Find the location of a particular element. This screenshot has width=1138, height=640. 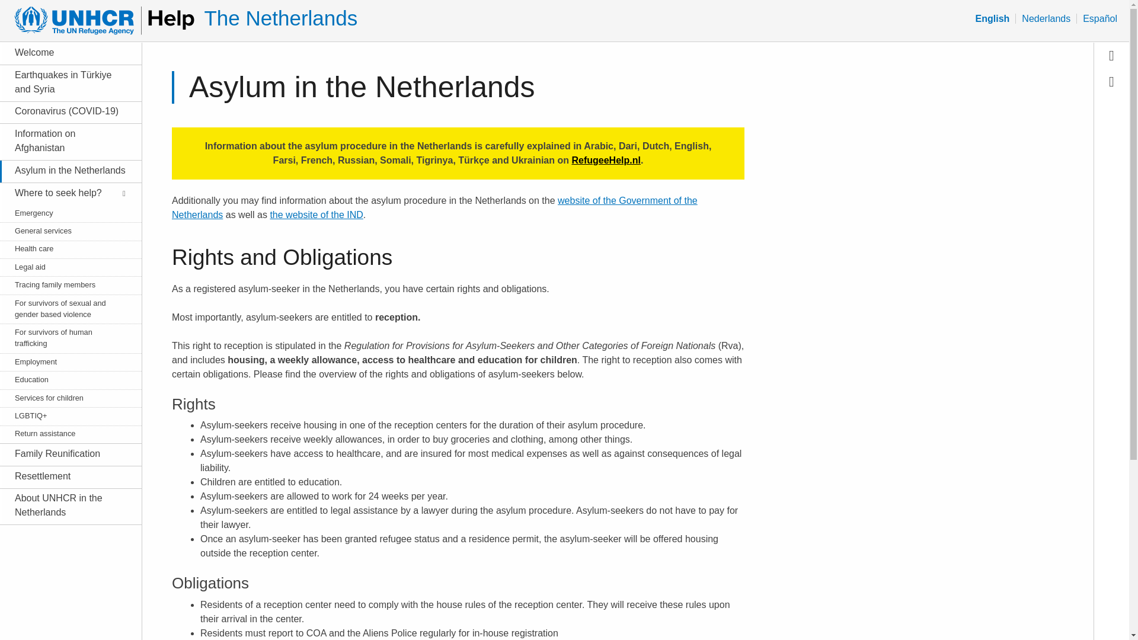

Resettlement is located at coordinates (64, 476).